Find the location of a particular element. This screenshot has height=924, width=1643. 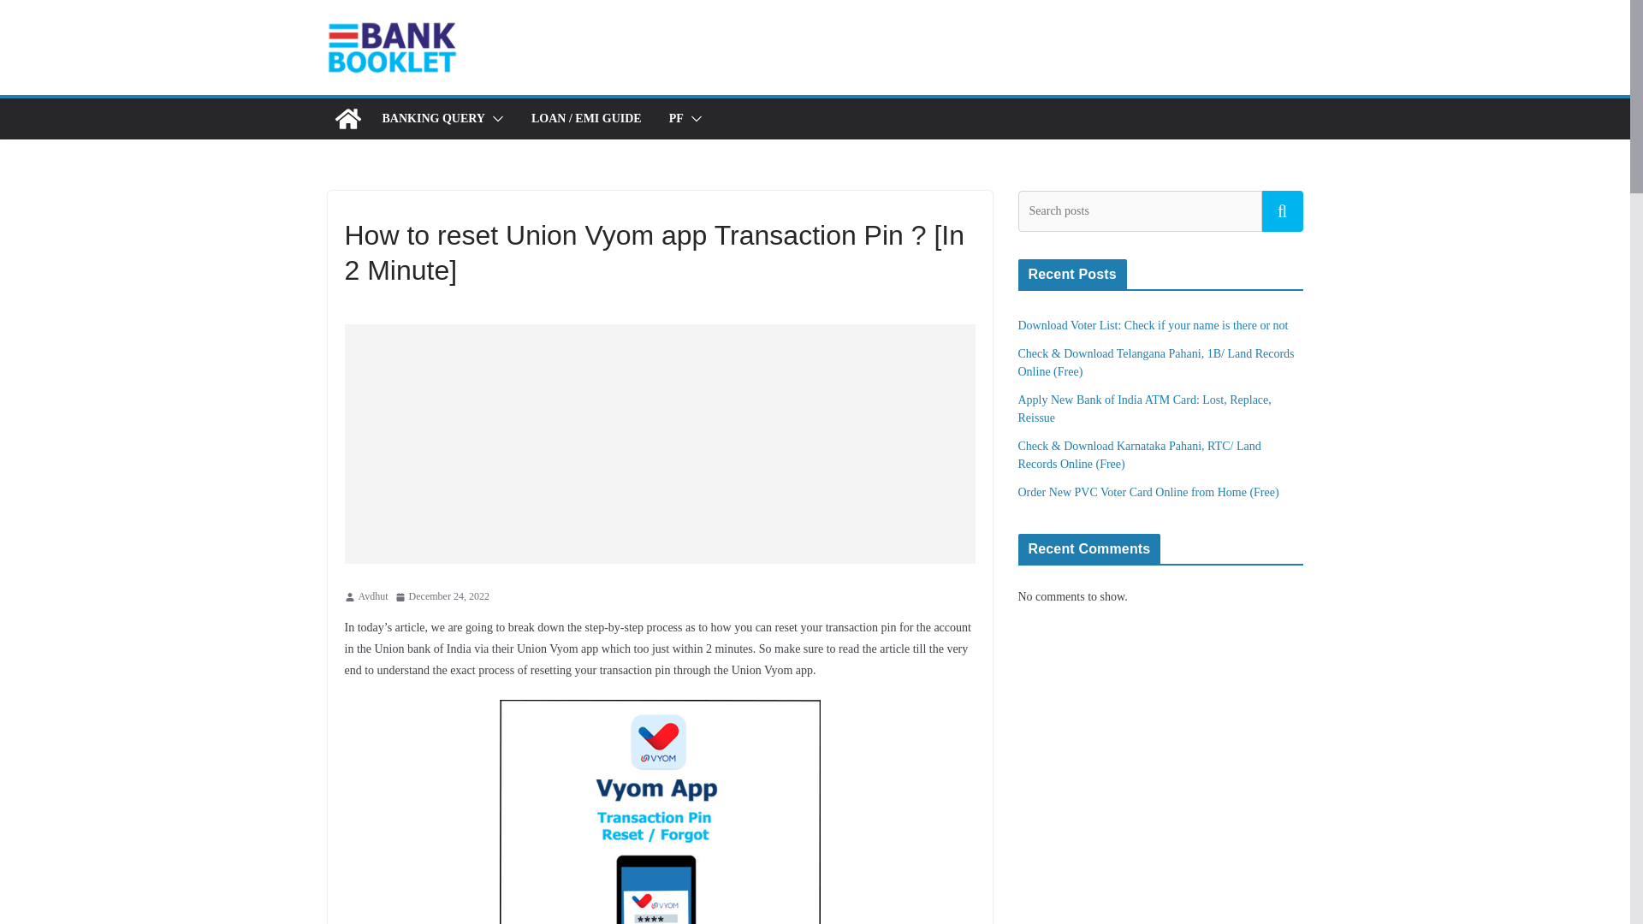

December 24, 2022 is located at coordinates (442, 596).